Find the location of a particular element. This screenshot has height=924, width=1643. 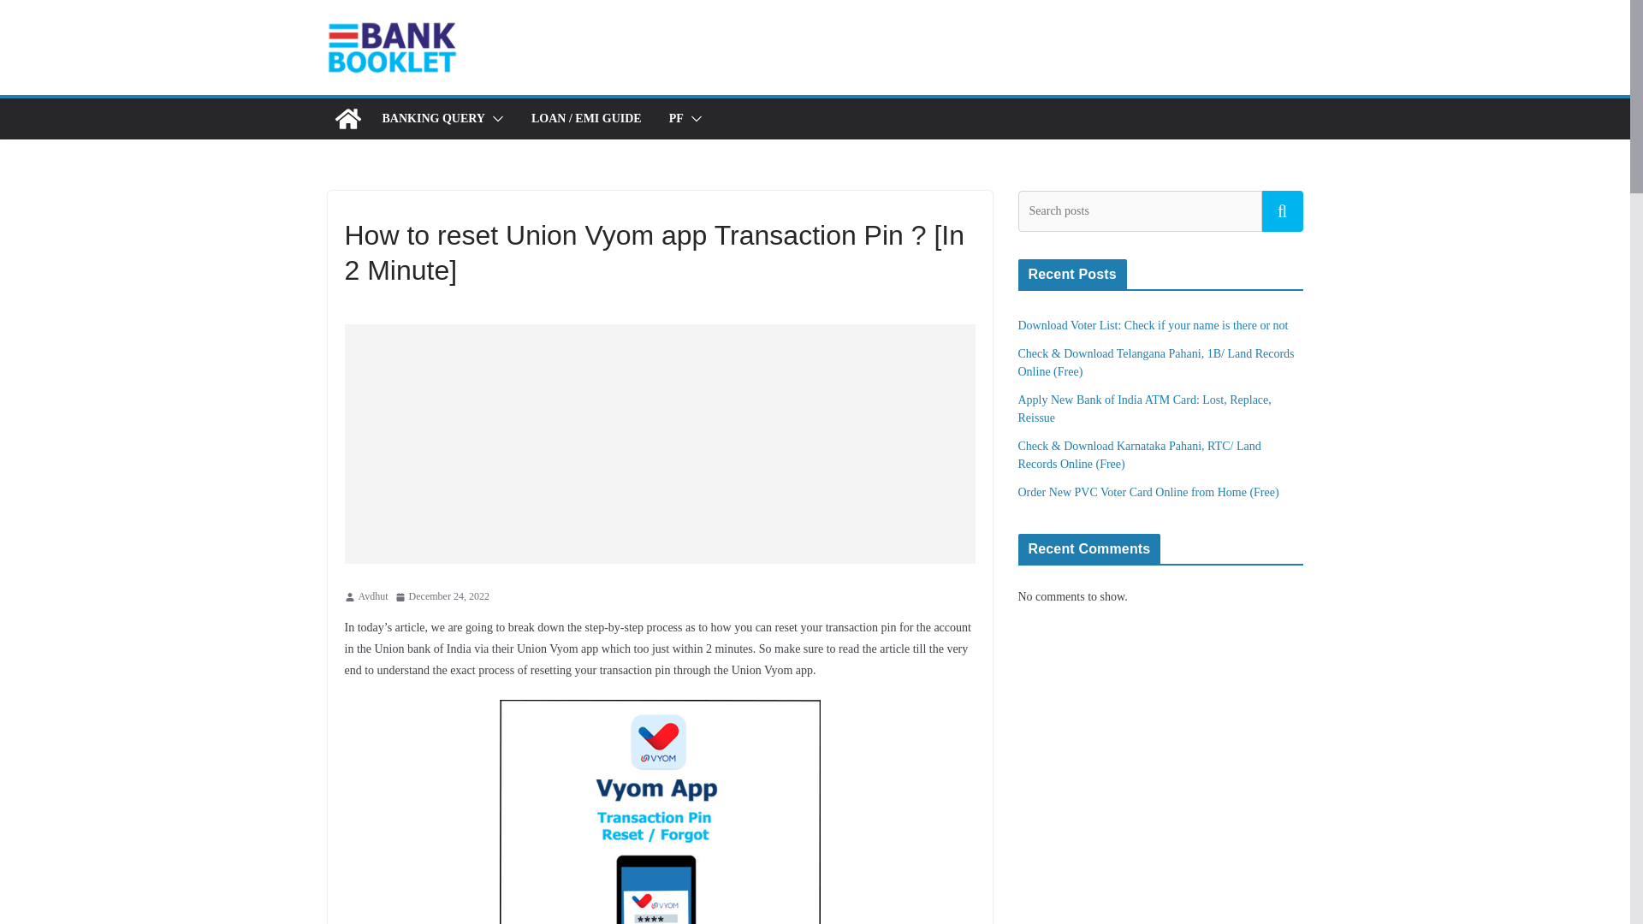

December 24, 2022 is located at coordinates (442, 596).